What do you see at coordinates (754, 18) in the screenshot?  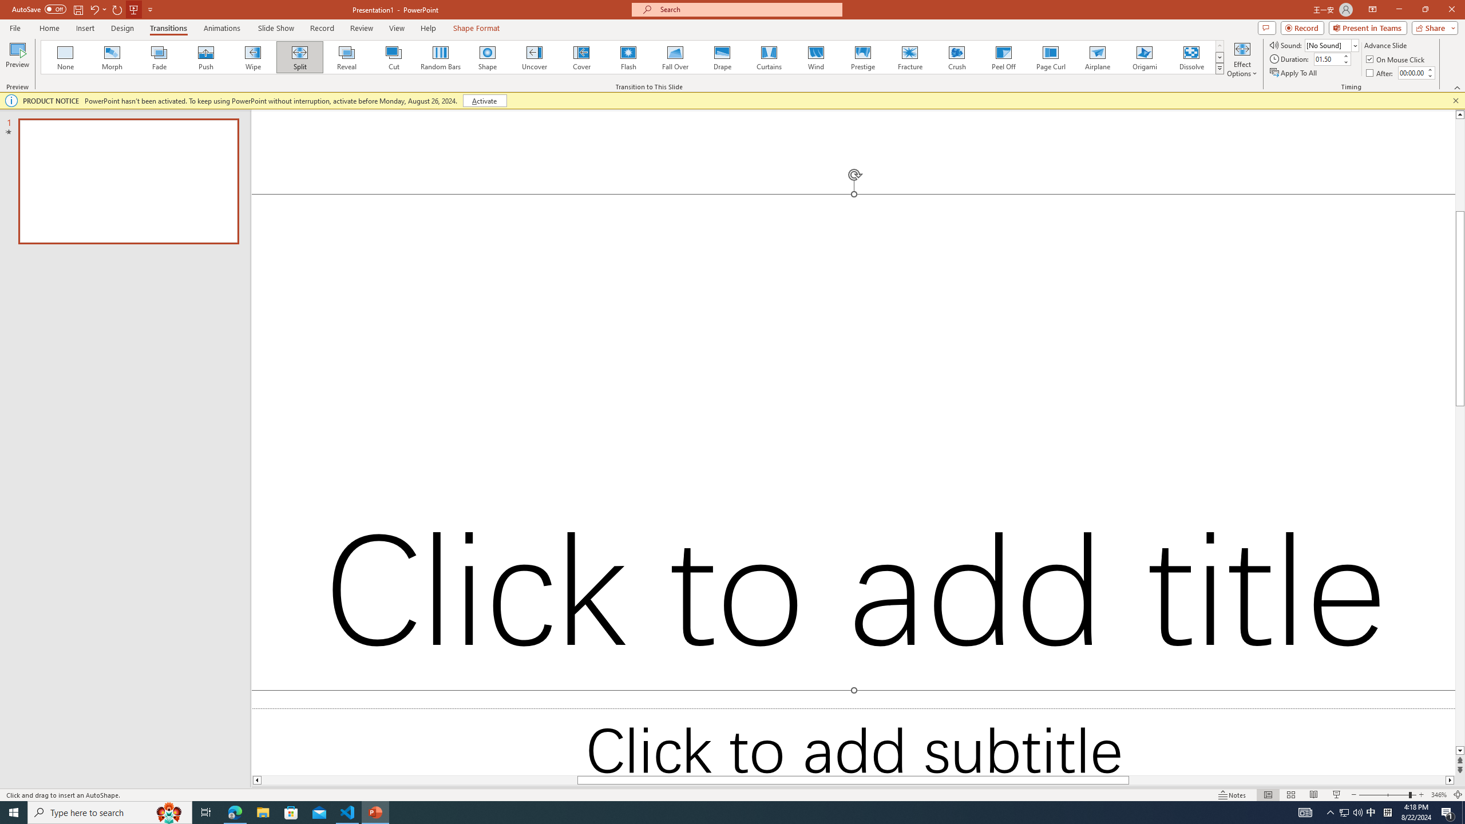 I see `Microsoft search` at bounding box center [754, 18].